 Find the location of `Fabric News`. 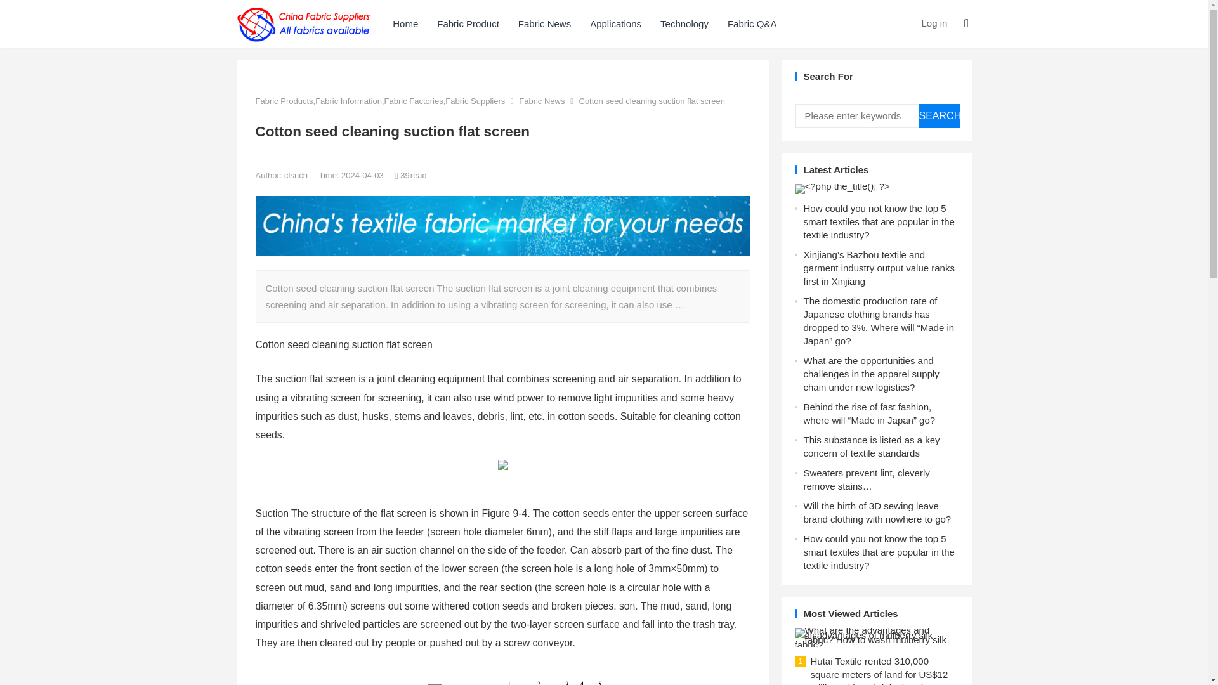

Fabric News is located at coordinates (544, 23).